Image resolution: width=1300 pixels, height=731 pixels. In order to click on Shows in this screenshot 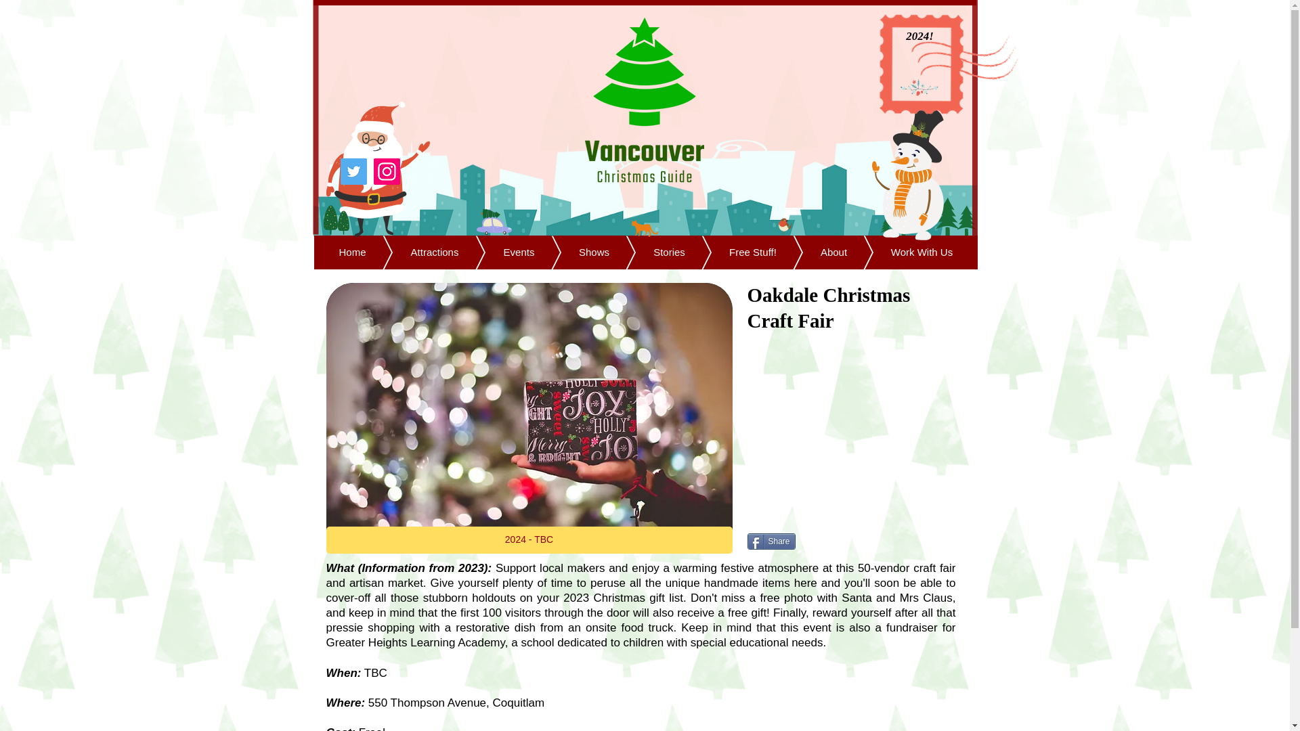, I will do `click(573, 252)`.